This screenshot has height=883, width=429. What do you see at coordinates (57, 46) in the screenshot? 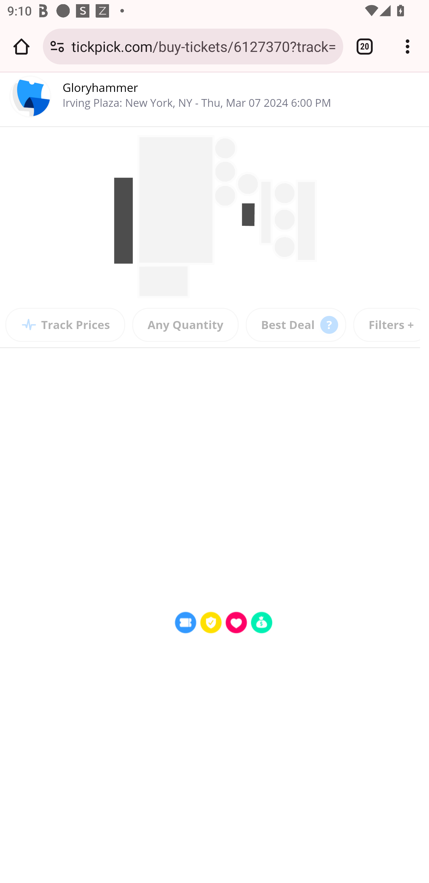
I see `Connection is secure` at bounding box center [57, 46].